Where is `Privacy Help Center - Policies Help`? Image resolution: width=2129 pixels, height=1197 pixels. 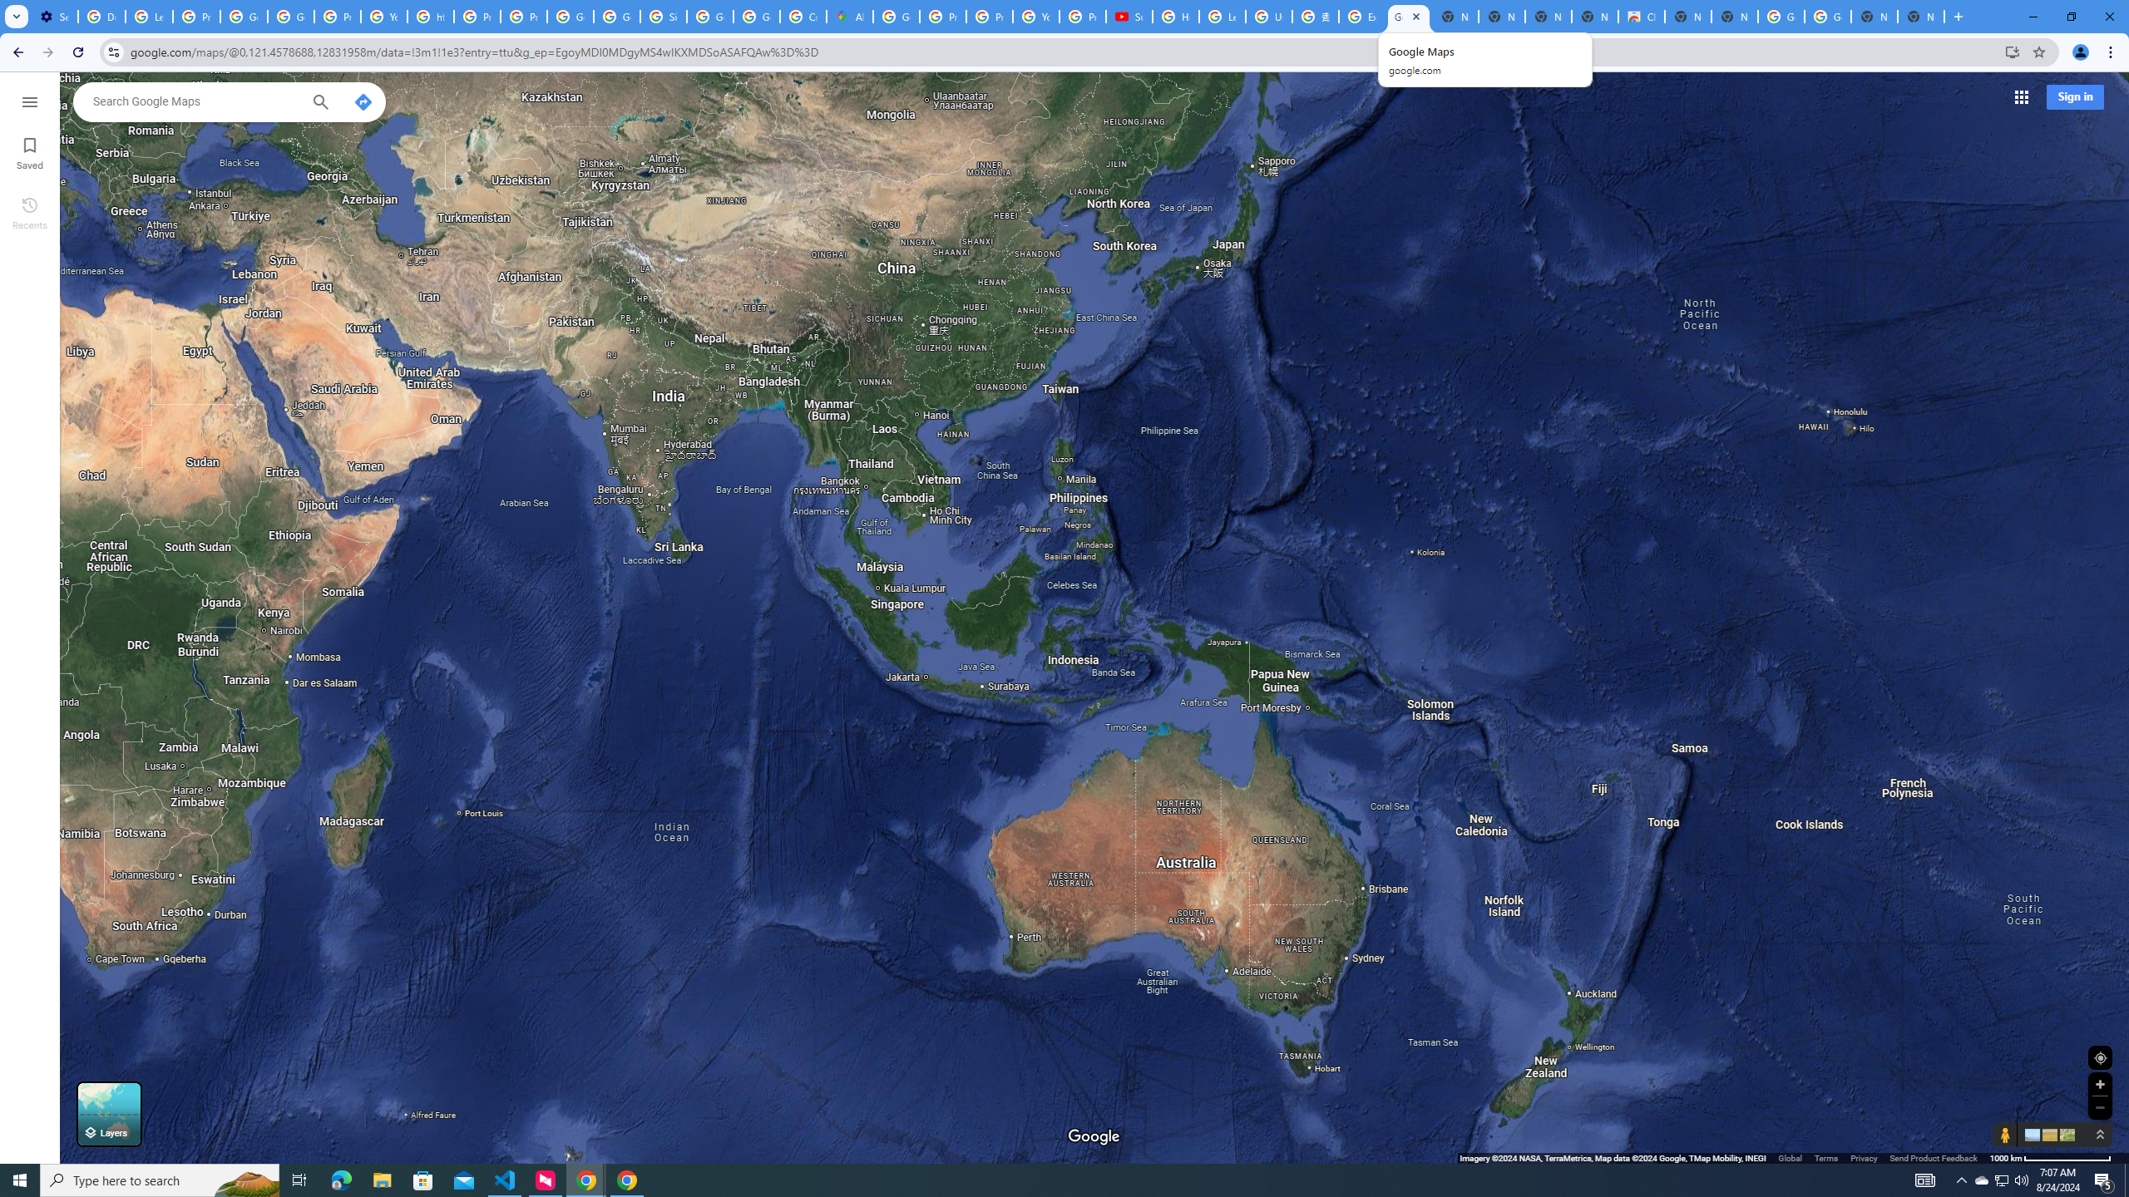
Privacy Help Center - Policies Help is located at coordinates (989, 17).